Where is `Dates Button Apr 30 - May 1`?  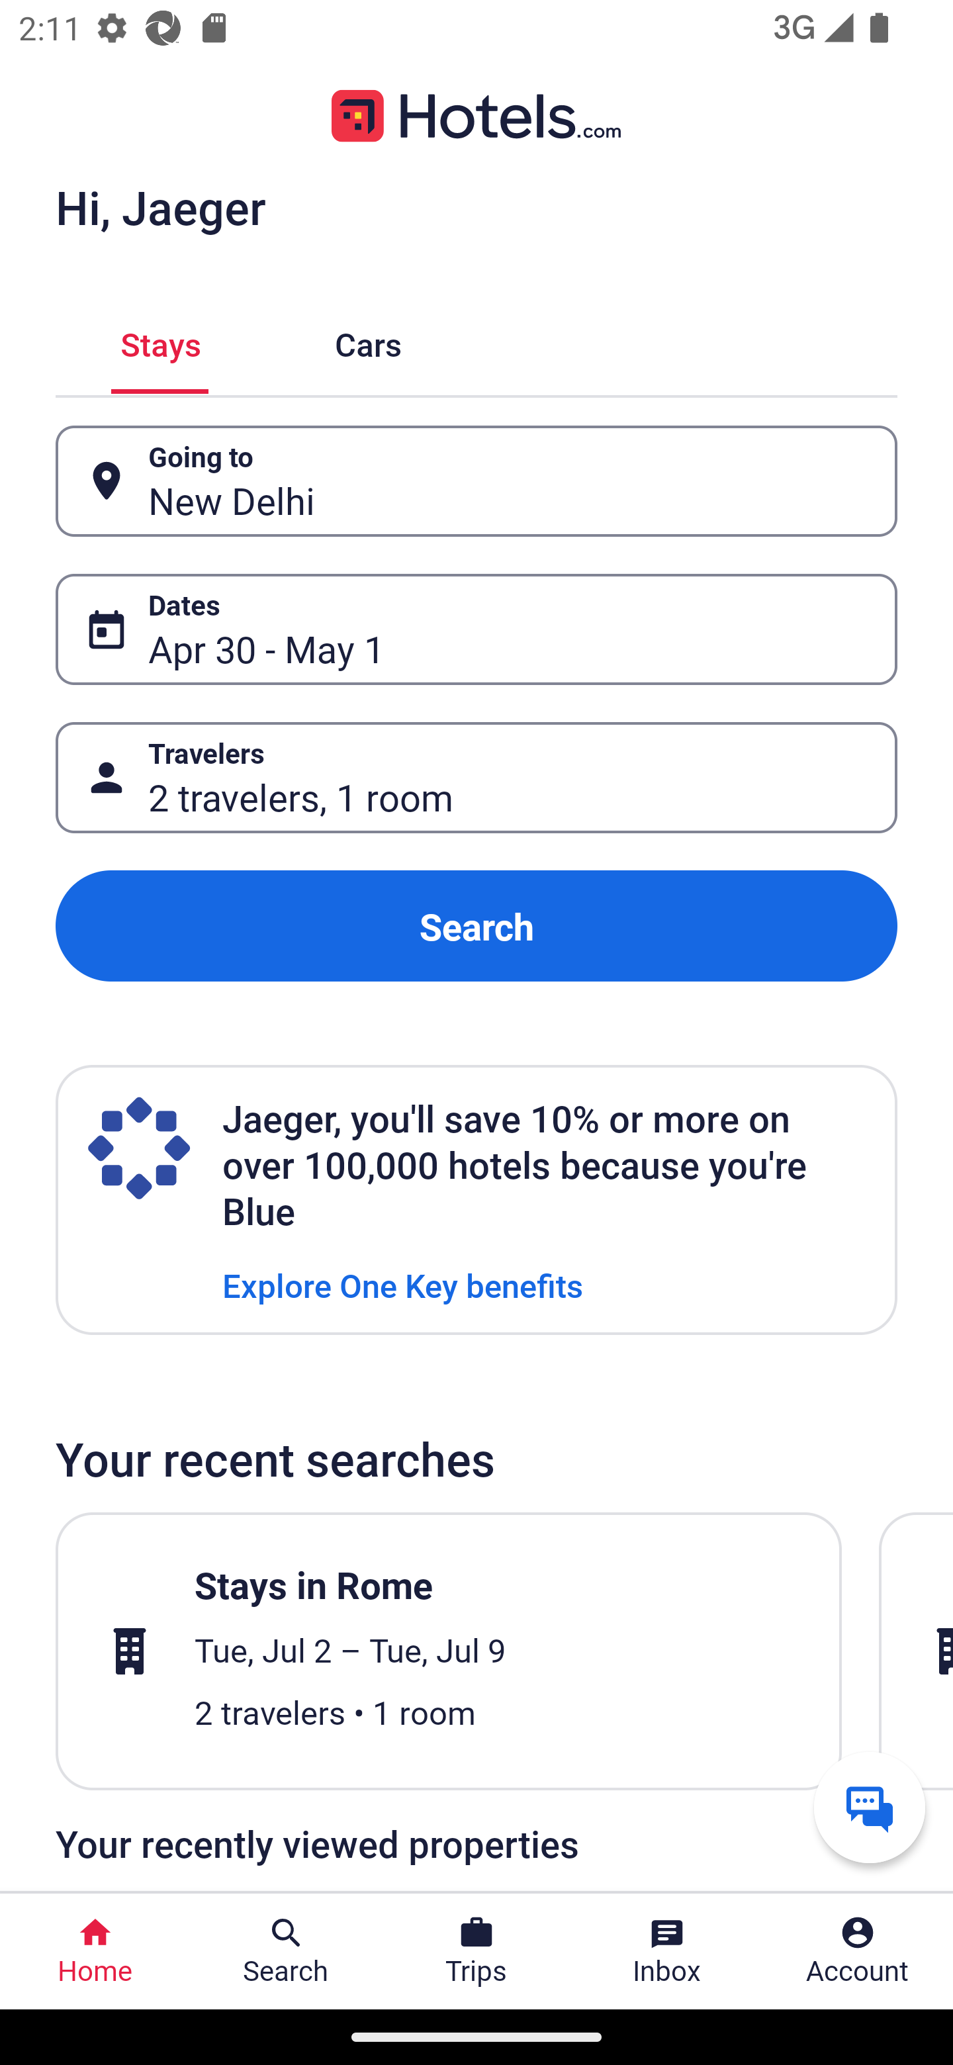 Dates Button Apr 30 - May 1 is located at coordinates (476, 629).